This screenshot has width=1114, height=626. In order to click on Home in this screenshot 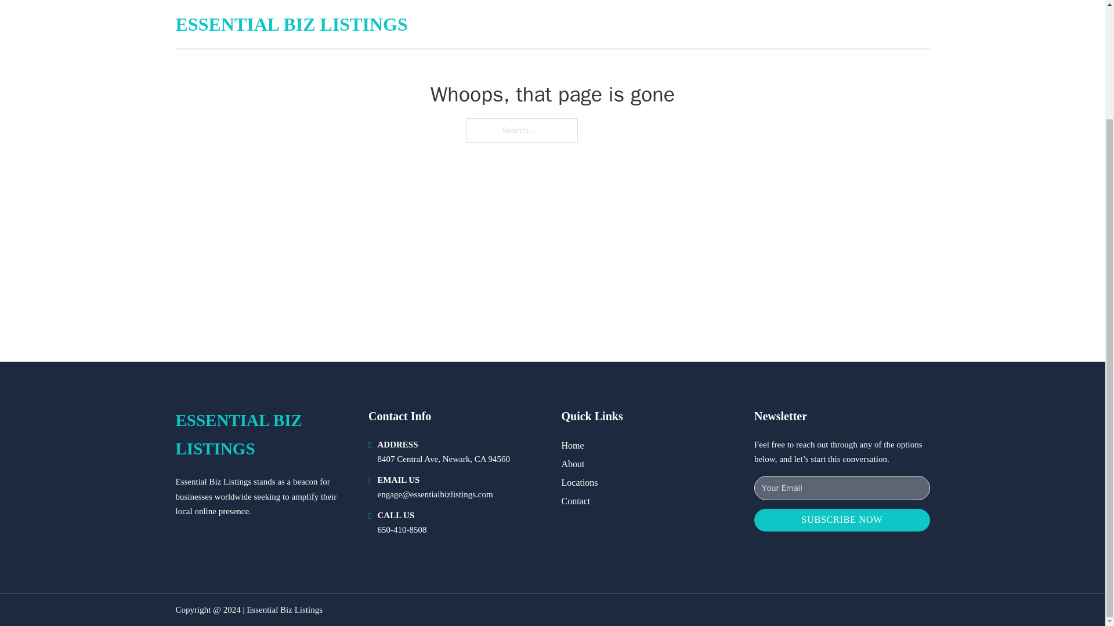, I will do `click(572, 445)`.